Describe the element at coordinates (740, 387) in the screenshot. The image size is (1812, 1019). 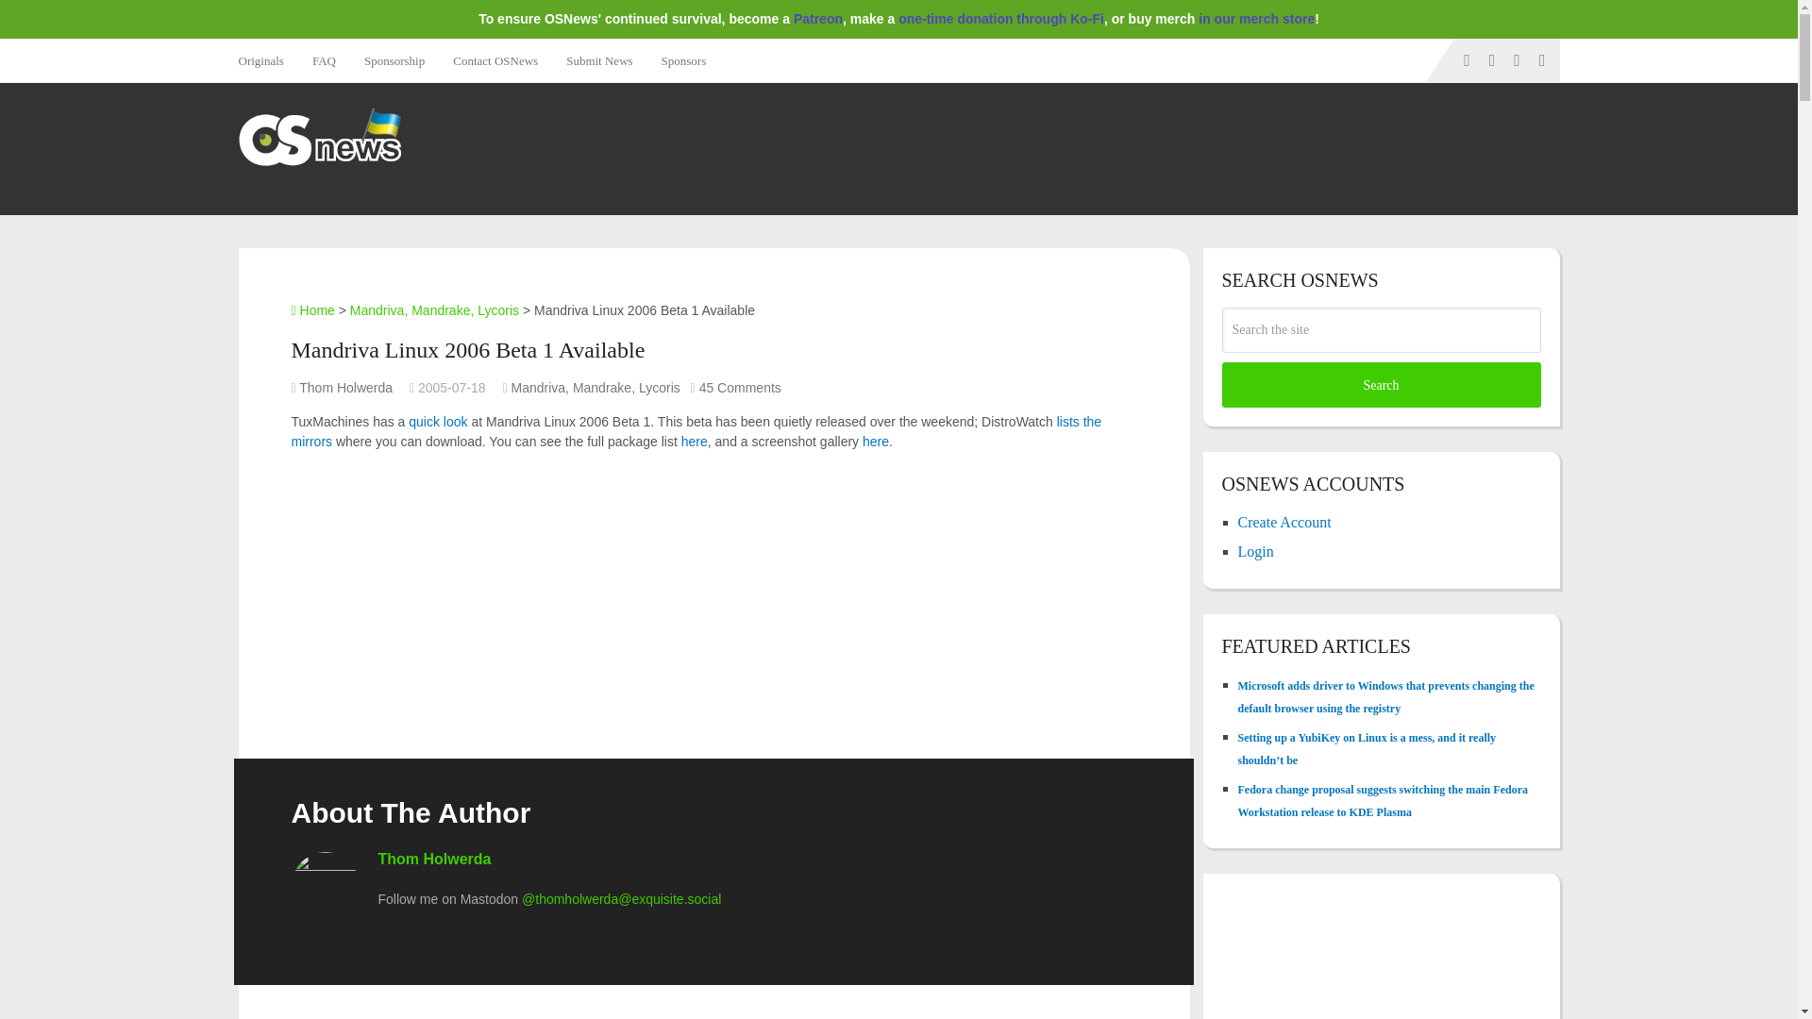
I see `45 Comments` at that location.